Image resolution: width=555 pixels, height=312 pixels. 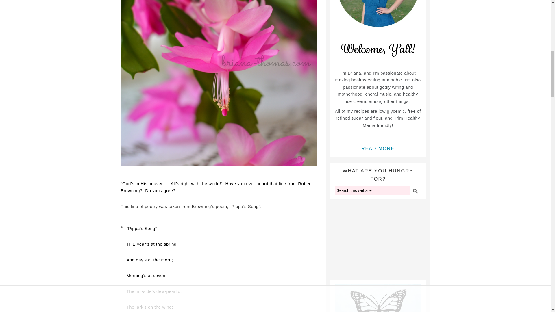 I want to click on go, so click(x=415, y=191).